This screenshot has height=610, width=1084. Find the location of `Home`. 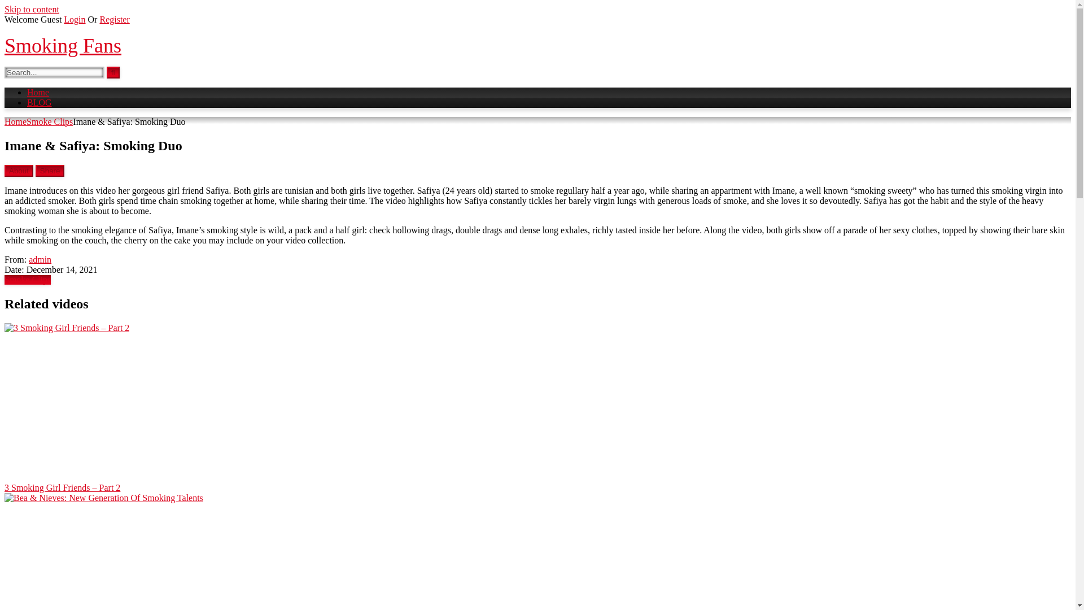

Home is located at coordinates (15, 121).